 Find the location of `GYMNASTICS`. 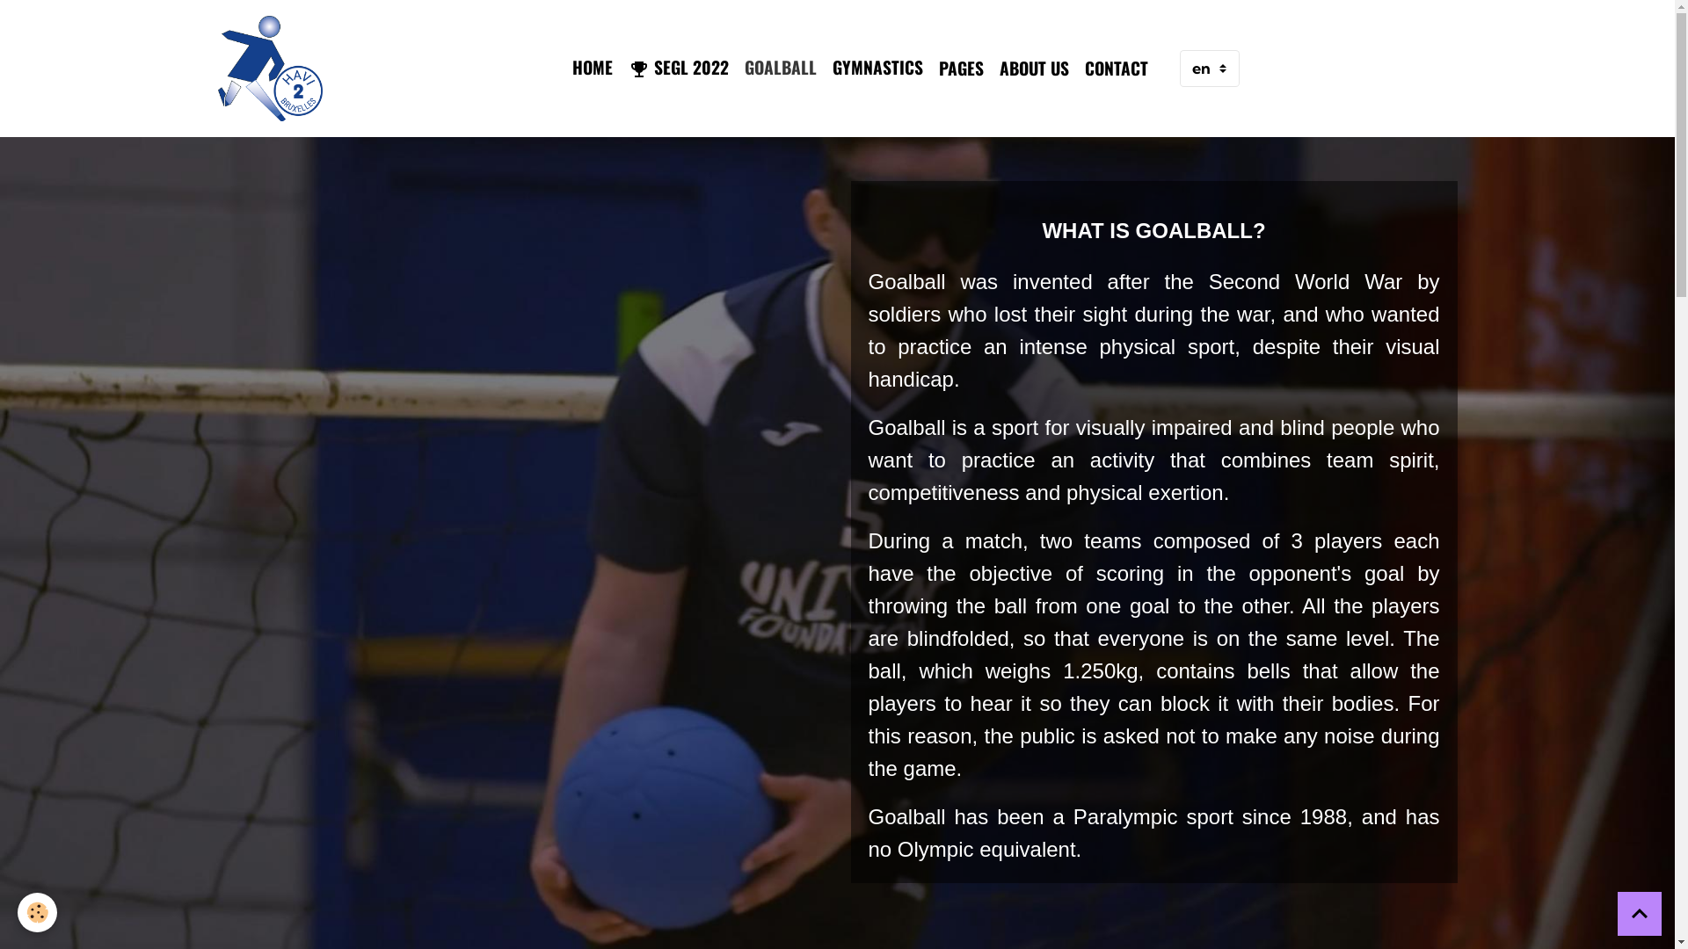

GYMNASTICS is located at coordinates (877, 67).